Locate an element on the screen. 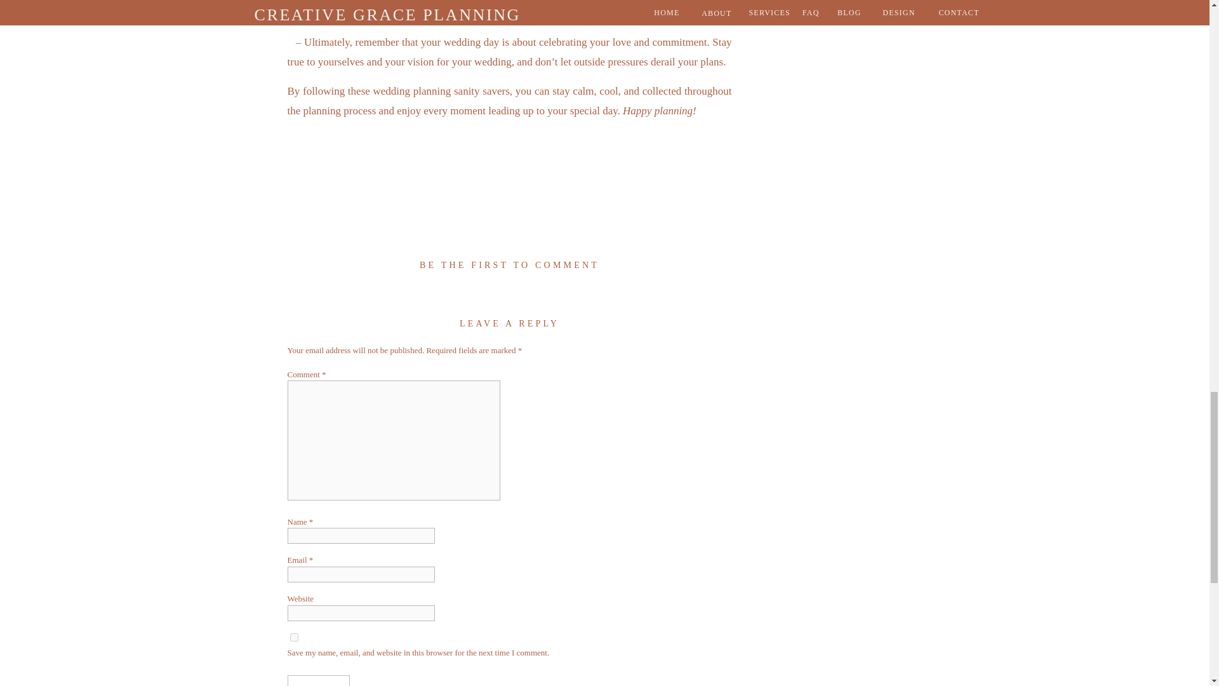 This screenshot has width=1219, height=686. BE THE FIRST TO COMMENT is located at coordinates (509, 266).